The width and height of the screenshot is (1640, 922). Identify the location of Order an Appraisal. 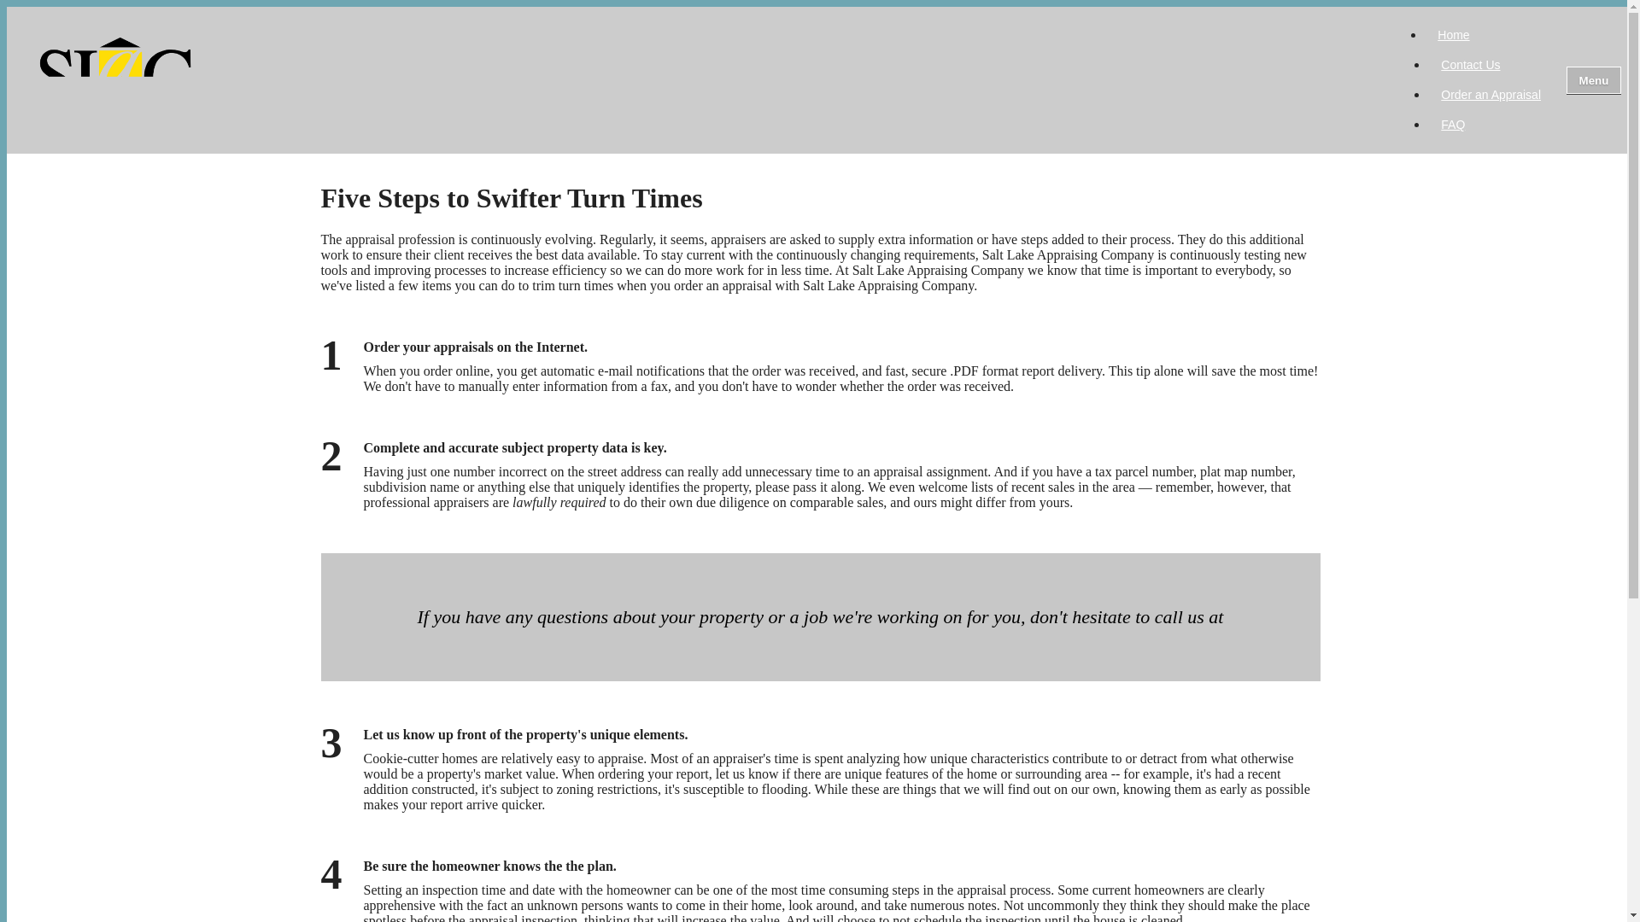
(1491, 95).